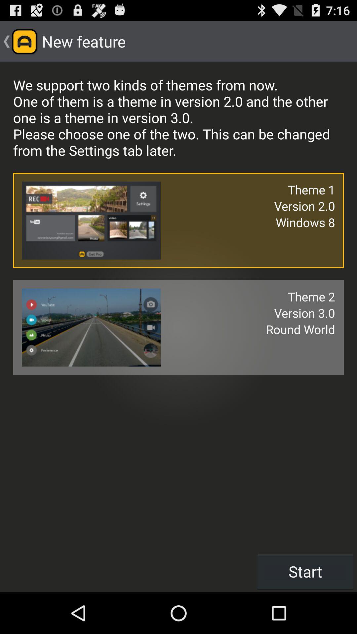 This screenshot has width=357, height=634. Describe the element at coordinates (305, 571) in the screenshot. I see `click on start button` at that location.